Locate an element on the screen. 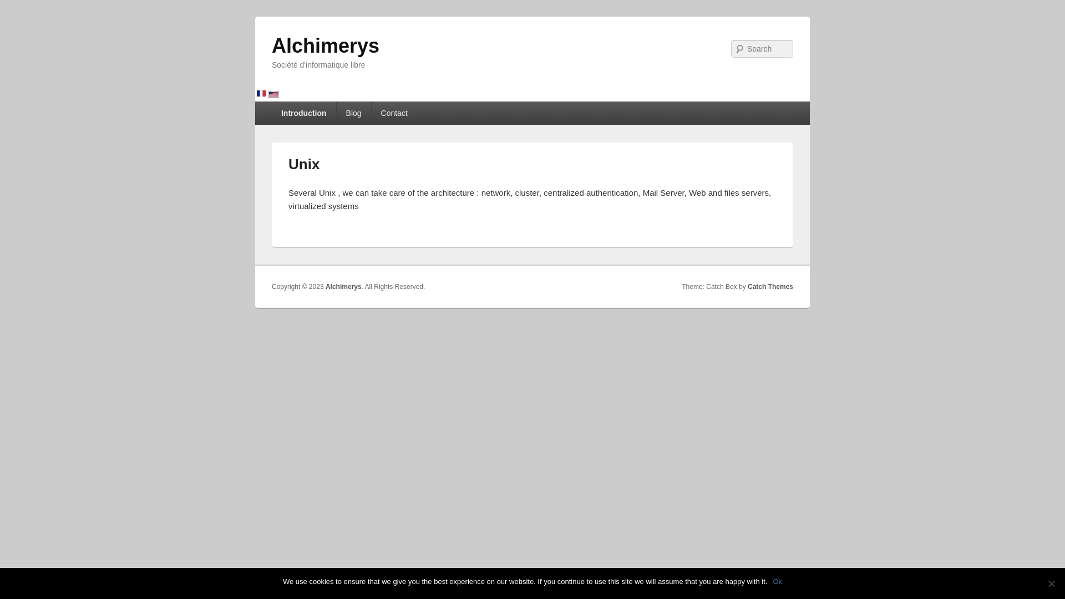  English is located at coordinates (273, 95).